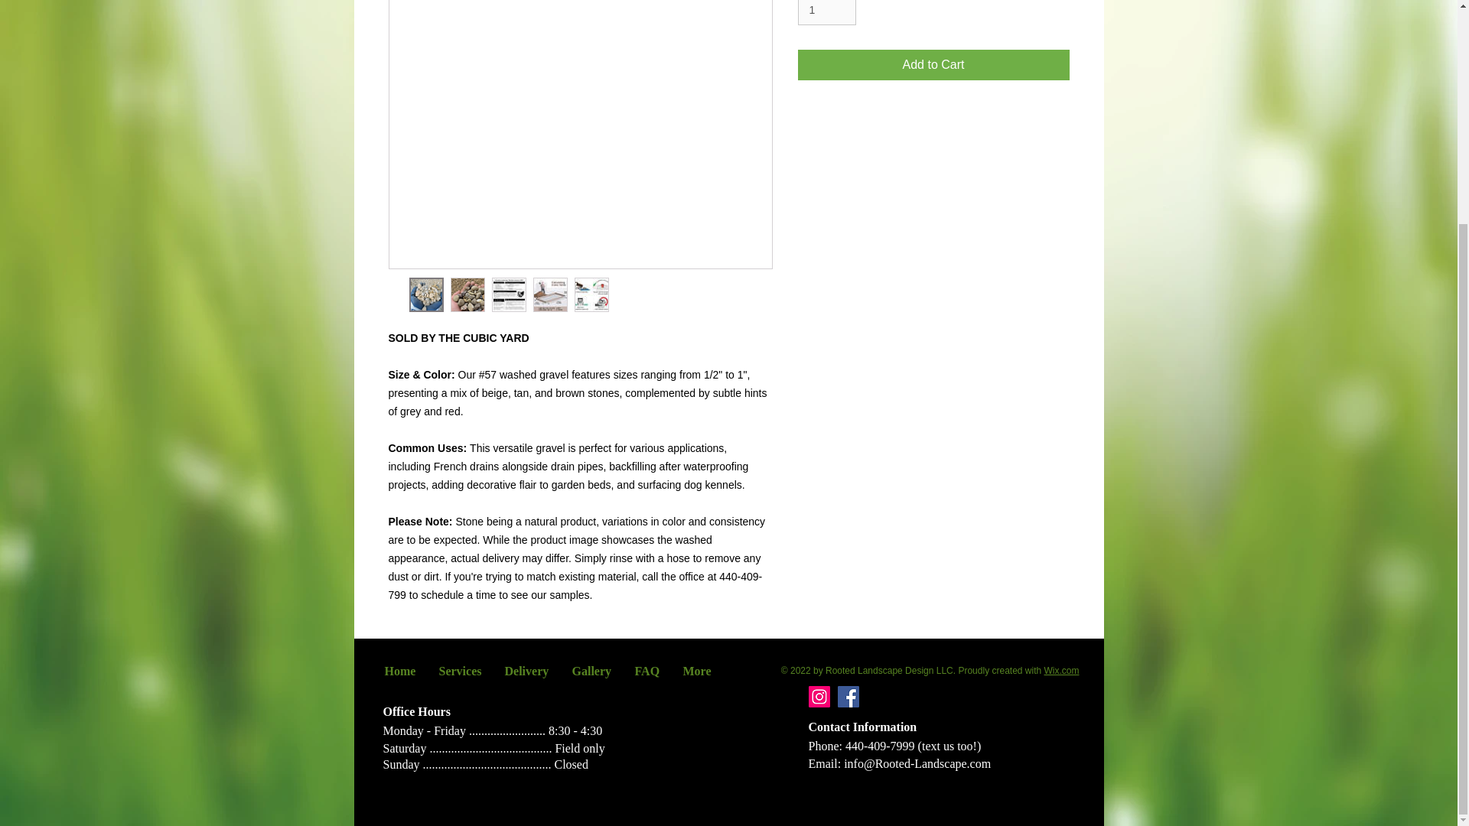 The height and width of the screenshot is (826, 1469). Describe the element at coordinates (399, 672) in the screenshot. I see `Home` at that location.